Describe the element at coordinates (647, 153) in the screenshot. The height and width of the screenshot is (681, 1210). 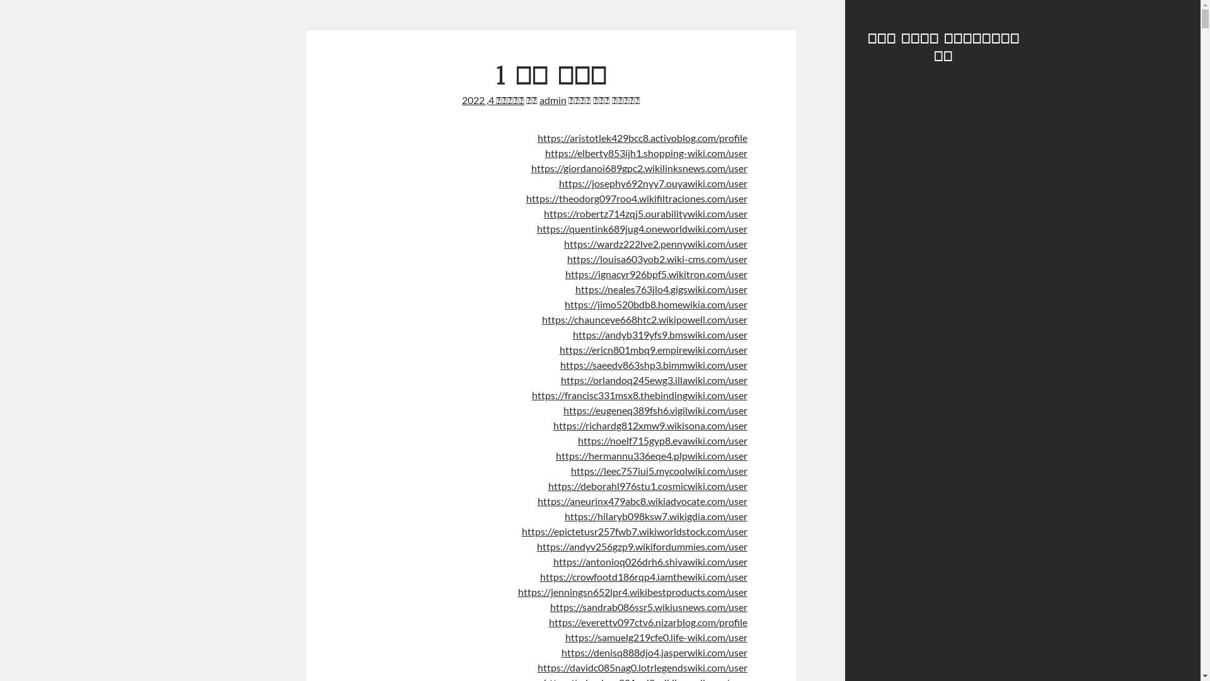
I see `https://elberty853ijh1.shopping-wiki.com/user` at that location.